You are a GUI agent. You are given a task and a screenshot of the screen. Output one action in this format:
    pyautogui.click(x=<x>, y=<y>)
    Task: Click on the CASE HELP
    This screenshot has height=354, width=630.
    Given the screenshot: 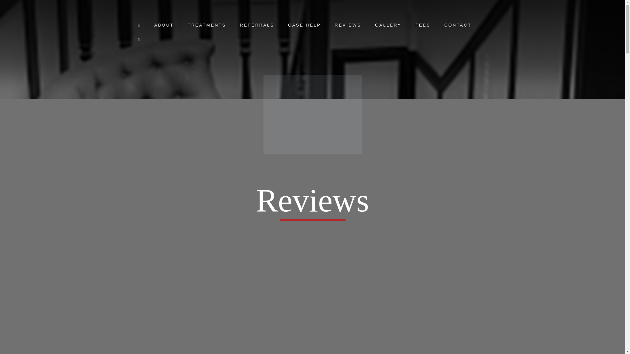 What is the action you would take?
    pyautogui.click(x=304, y=26)
    